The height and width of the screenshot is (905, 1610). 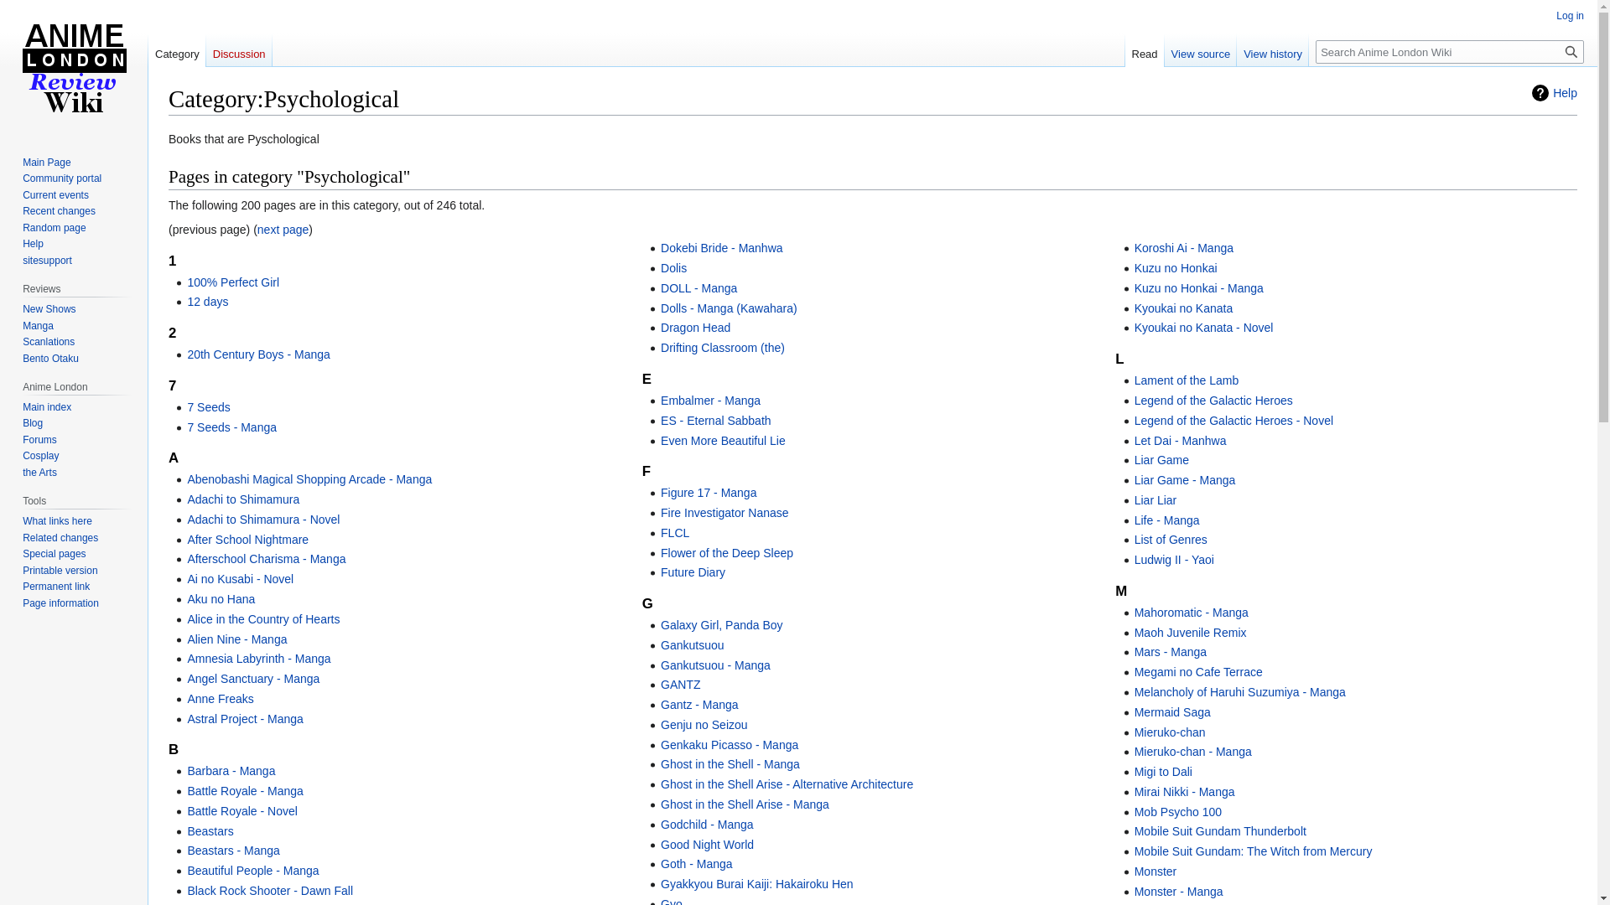 What do you see at coordinates (1193, 751) in the screenshot?
I see `Mieruko-chan - Manga` at bounding box center [1193, 751].